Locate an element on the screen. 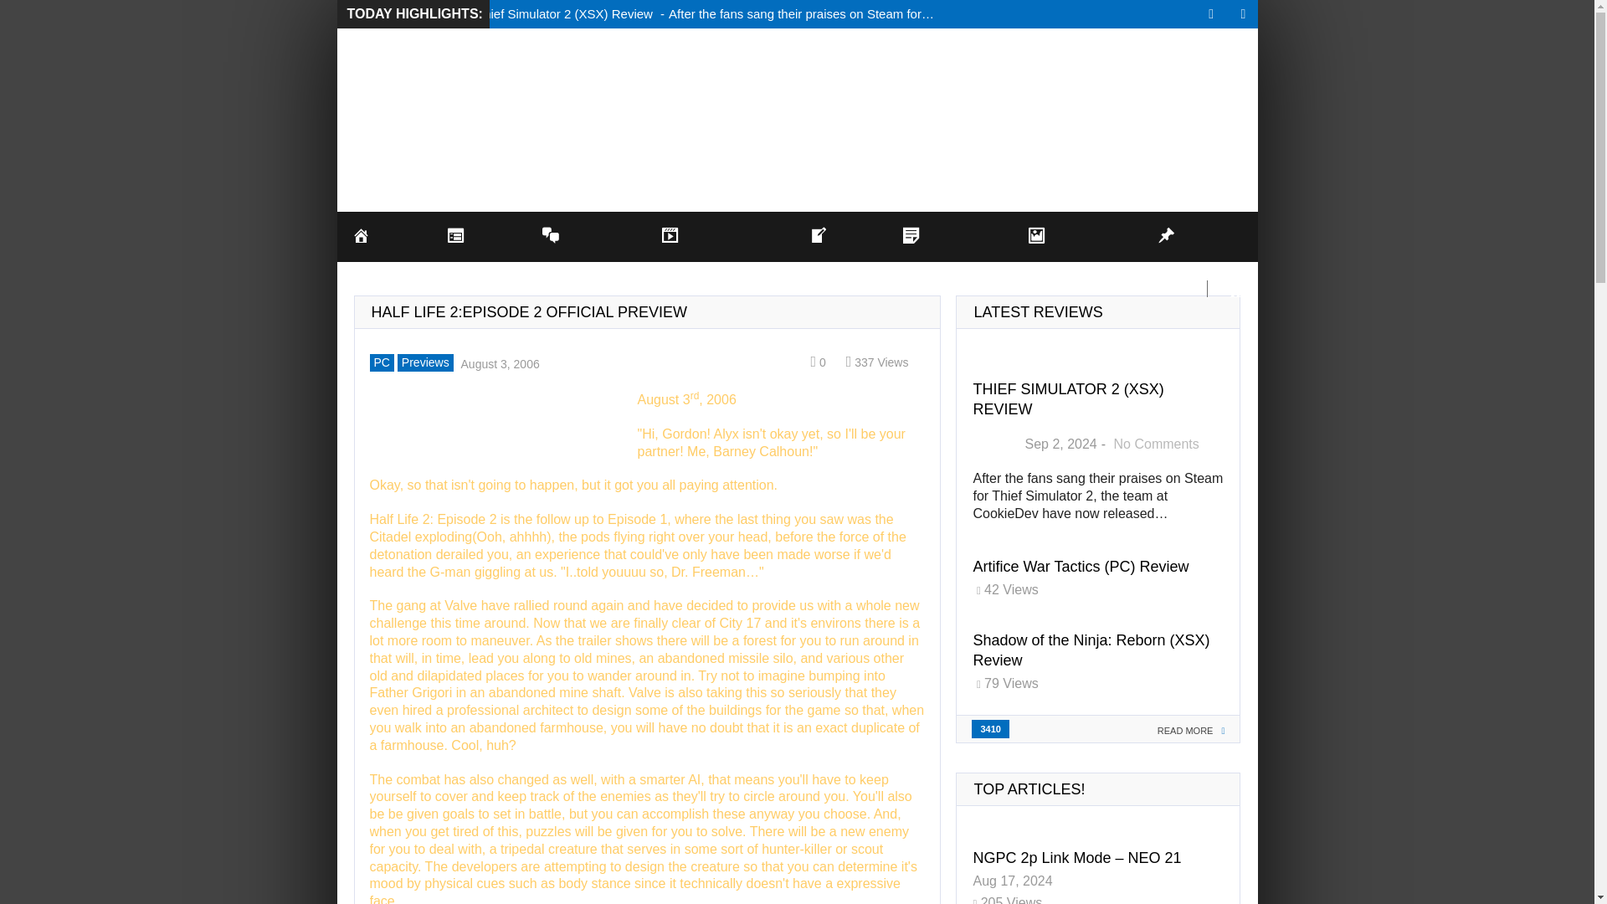 The image size is (1607, 904). NEWS is located at coordinates (479, 261).